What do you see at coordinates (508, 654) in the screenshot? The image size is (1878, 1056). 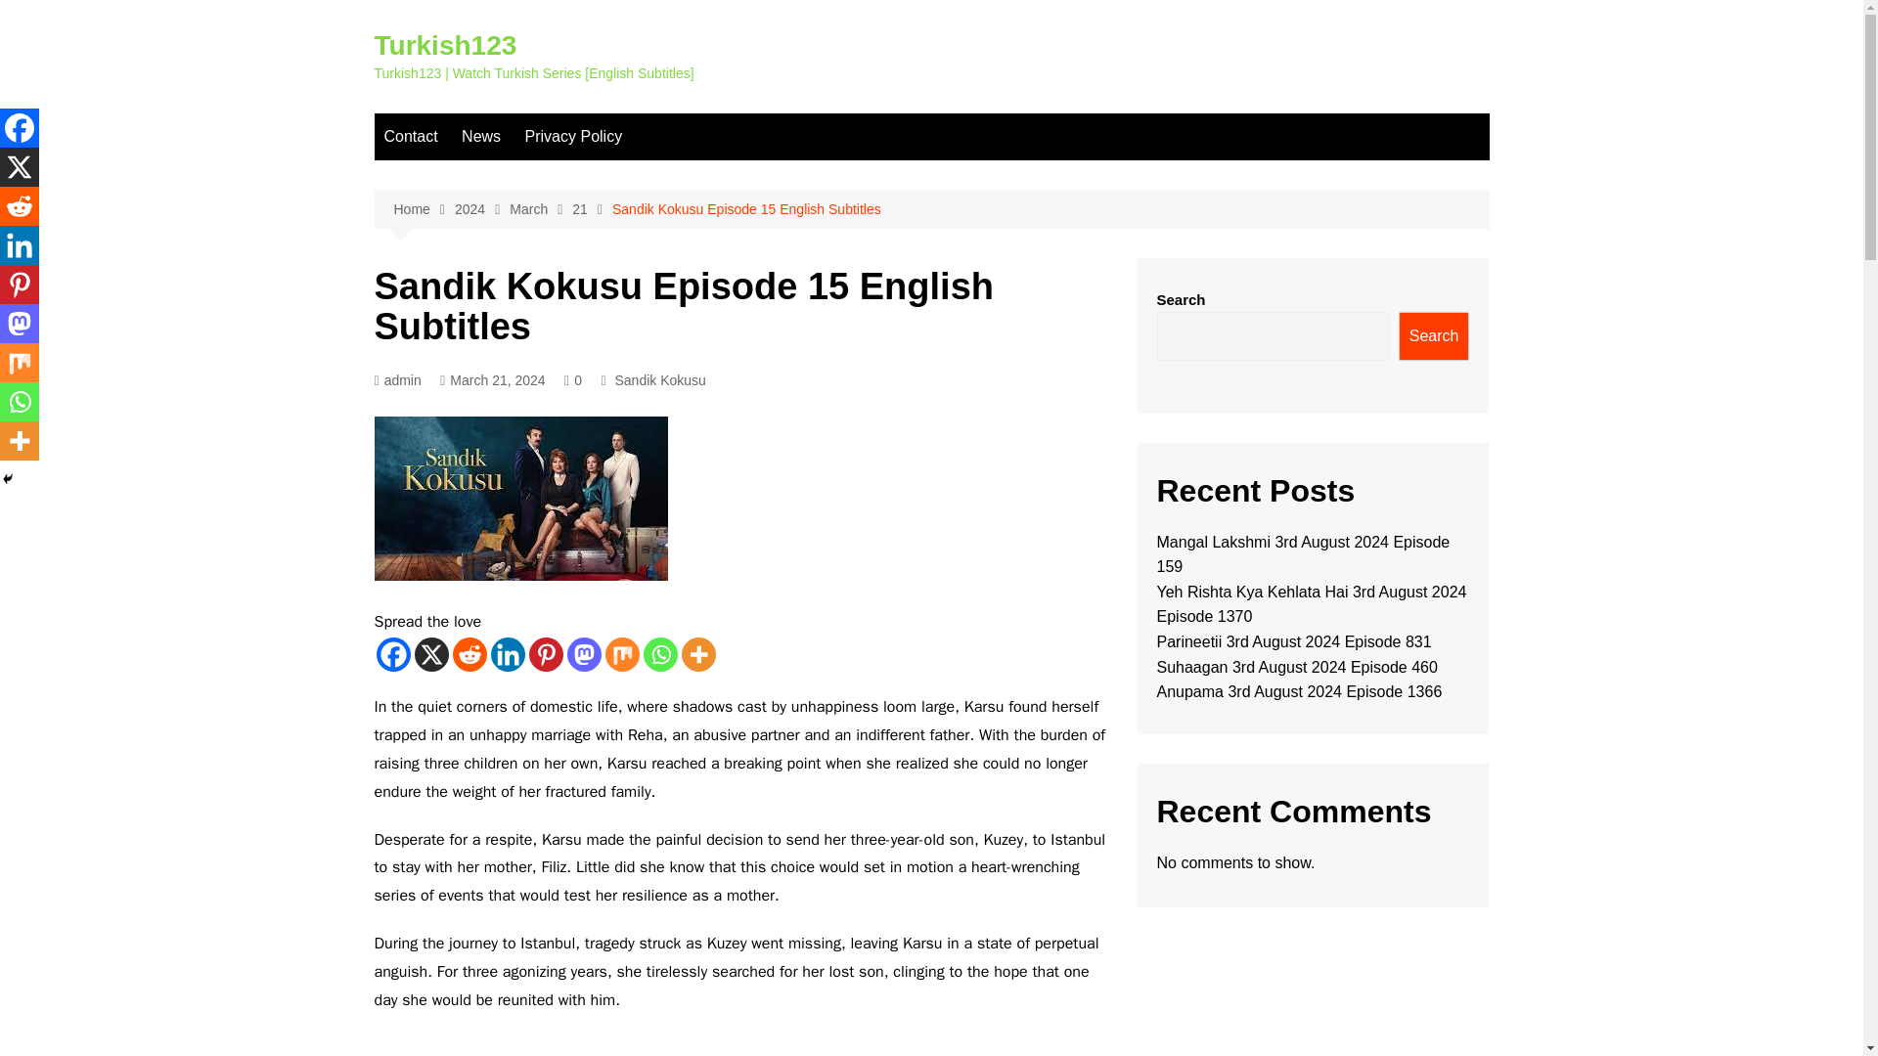 I see `Linkedin` at bounding box center [508, 654].